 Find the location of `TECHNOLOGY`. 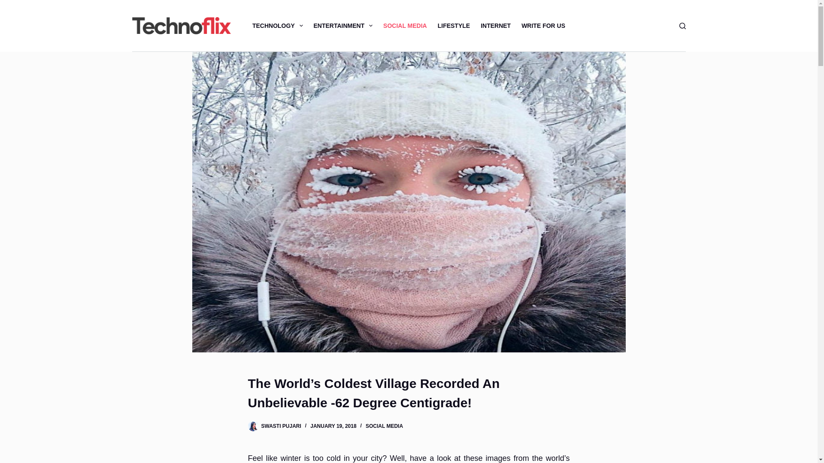

TECHNOLOGY is located at coordinates (277, 26).